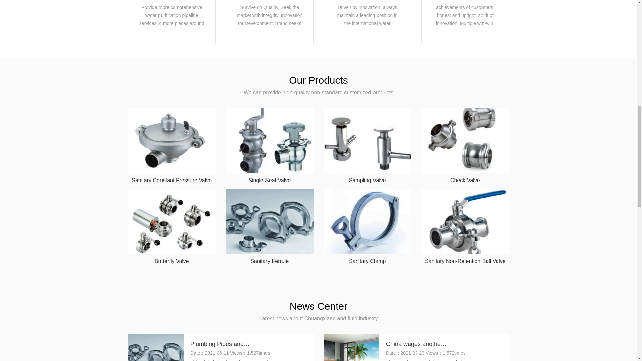 Image resolution: width=642 pixels, height=361 pixels. I want to click on Sanitary Non-Retention Ball Valve, so click(465, 227).